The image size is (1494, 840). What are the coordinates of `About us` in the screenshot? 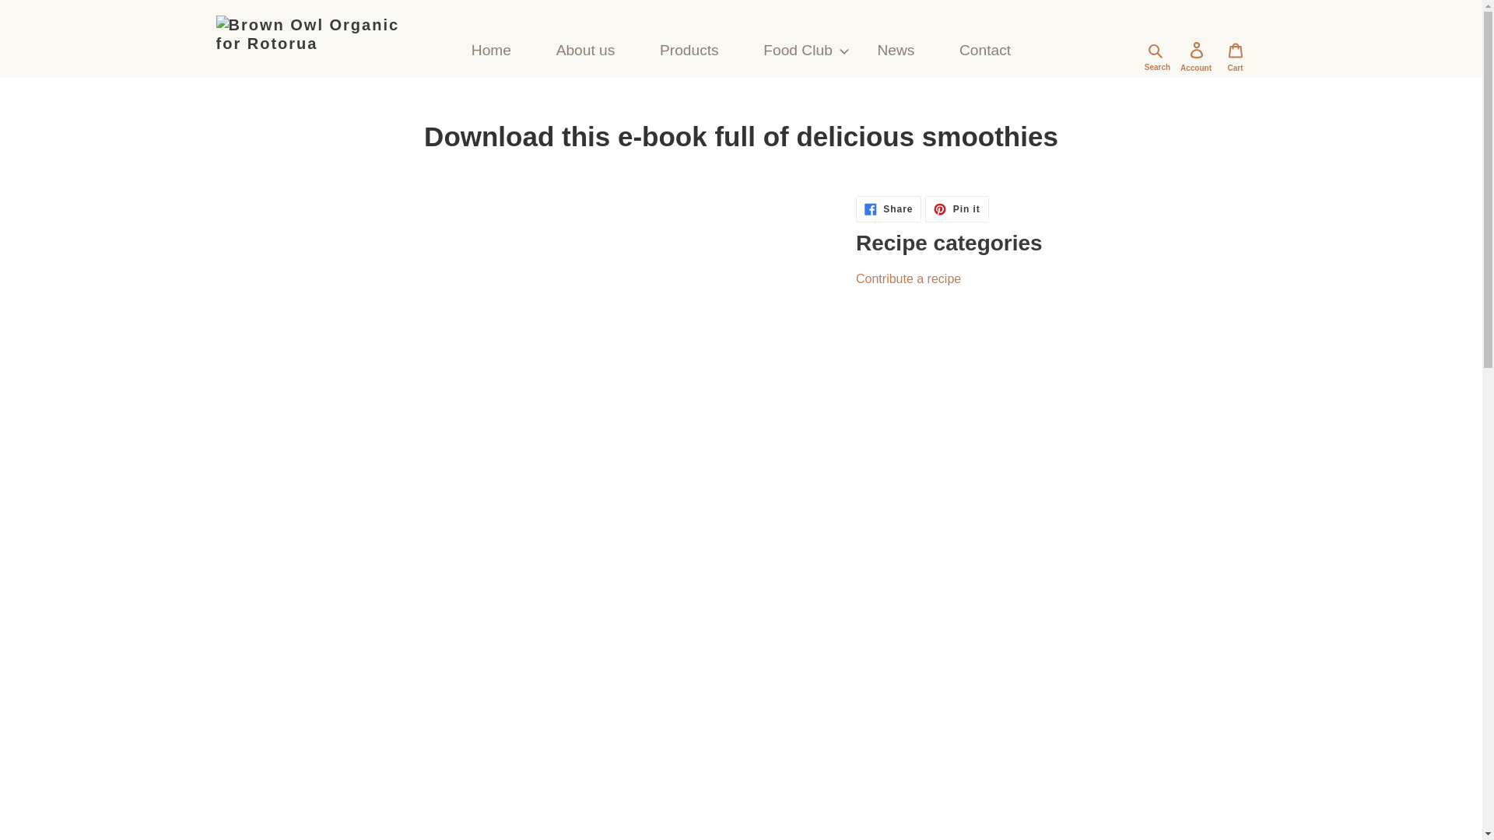 It's located at (689, 51).